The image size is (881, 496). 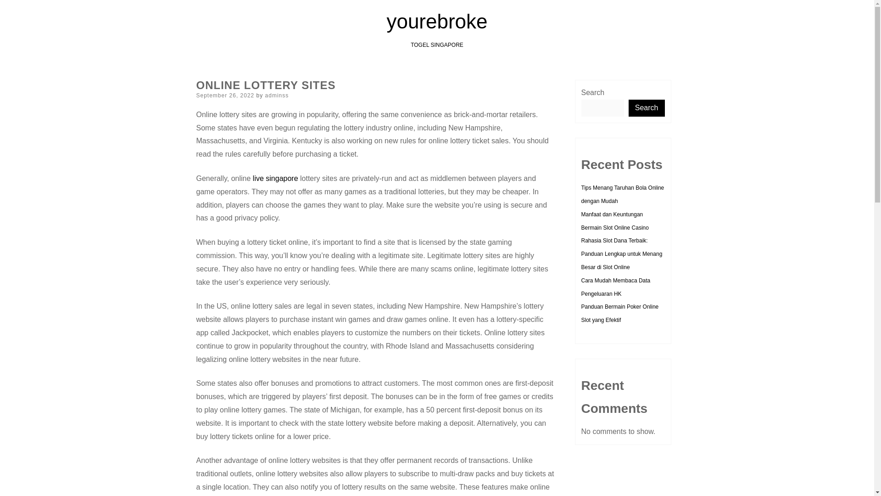 What do you see at coordinates (614, 221) in the screenshot?
I see `Manfaat dan Keuntungan Bermain Slot Online Casino` at bounding box center [614, 221].